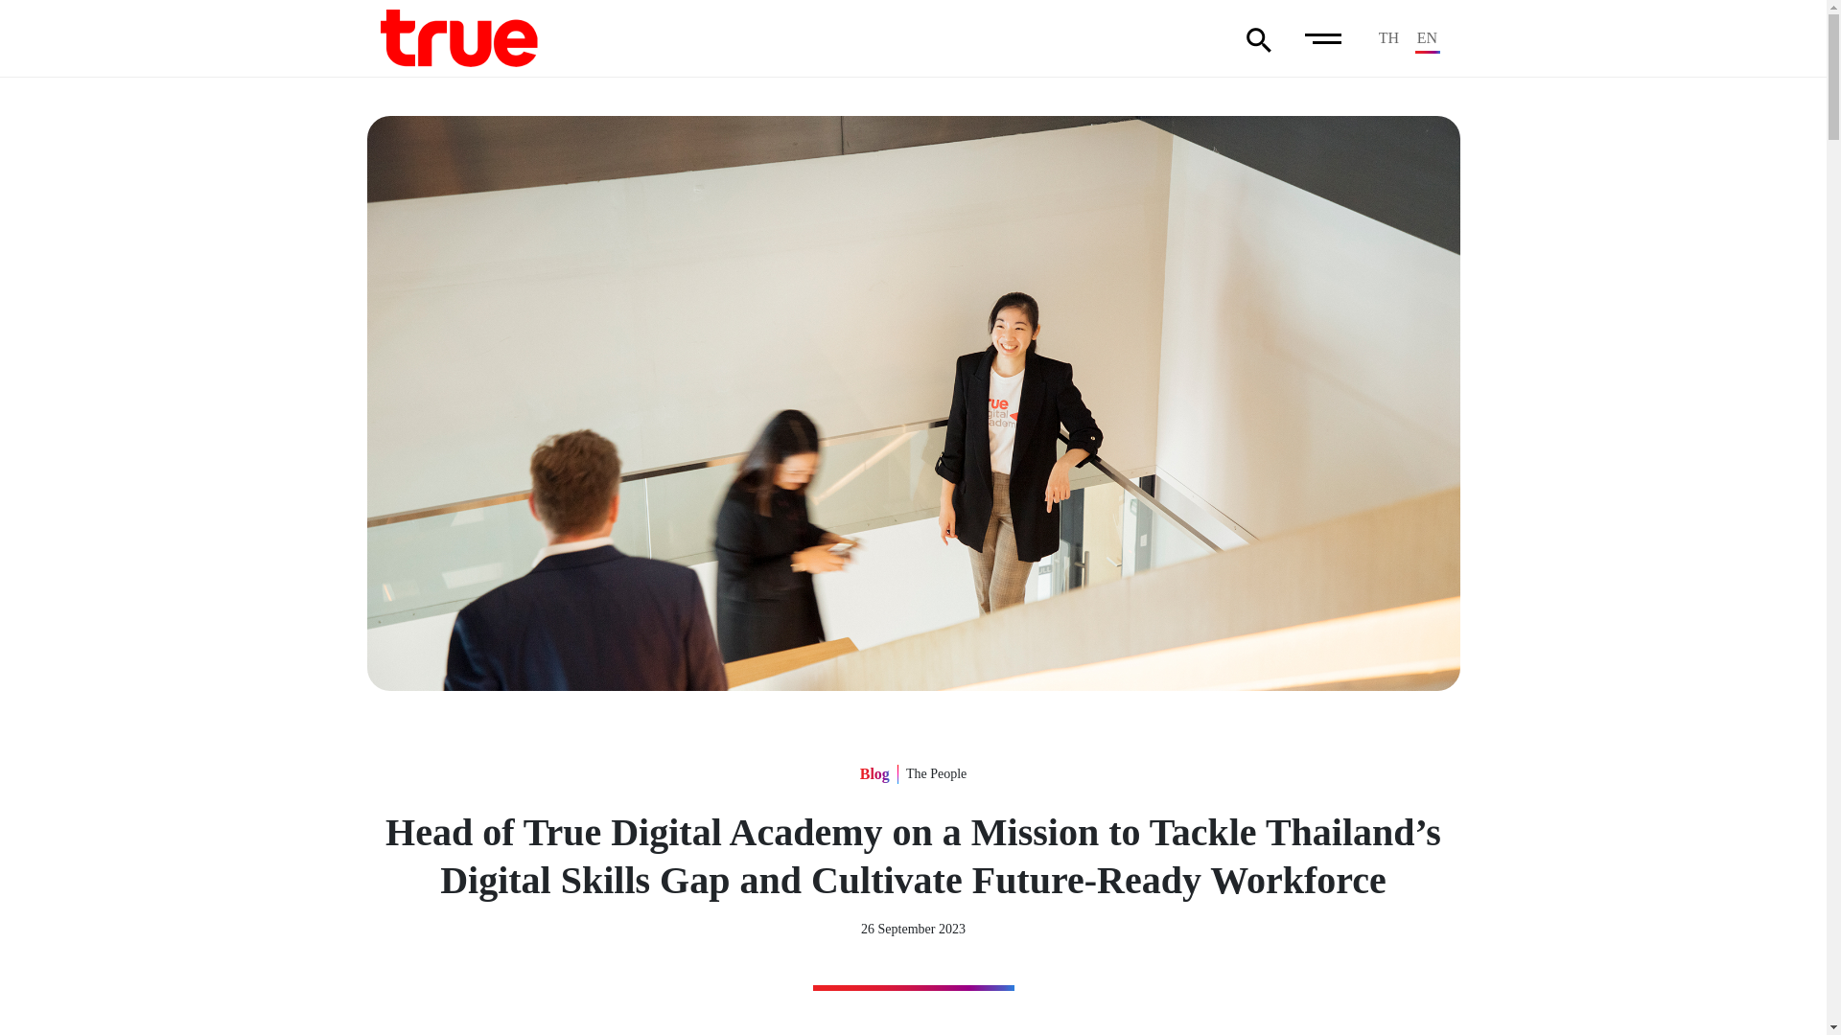  What do you see at coordinates (1258, 40) in the screenshot?
I see `Search` at bounding box center [1258, 40].